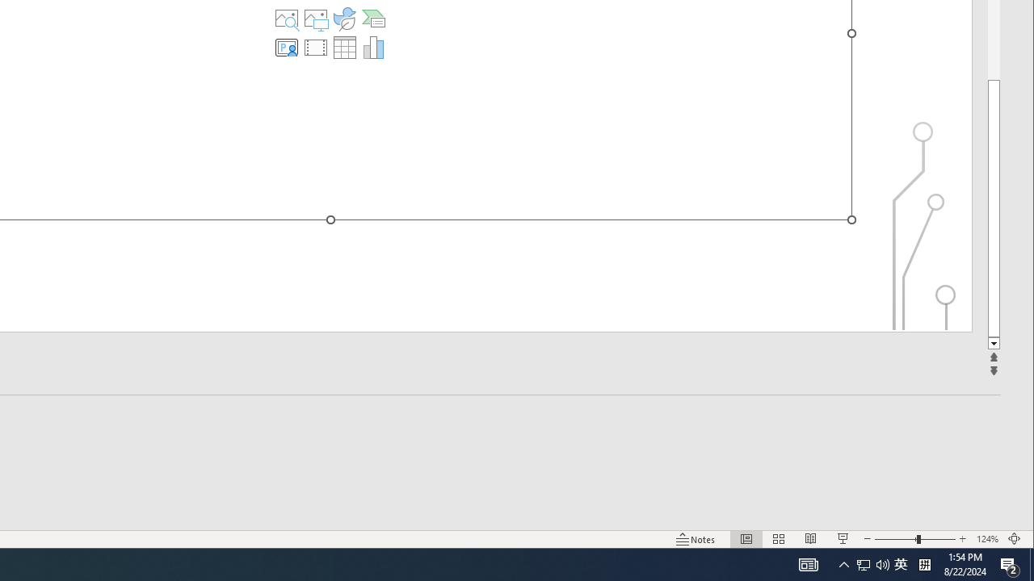 The image size is (1034, 581). Describe the element at coordinates (808, 565) in the screenshot. I see `AutomationID: 4105` at that location.